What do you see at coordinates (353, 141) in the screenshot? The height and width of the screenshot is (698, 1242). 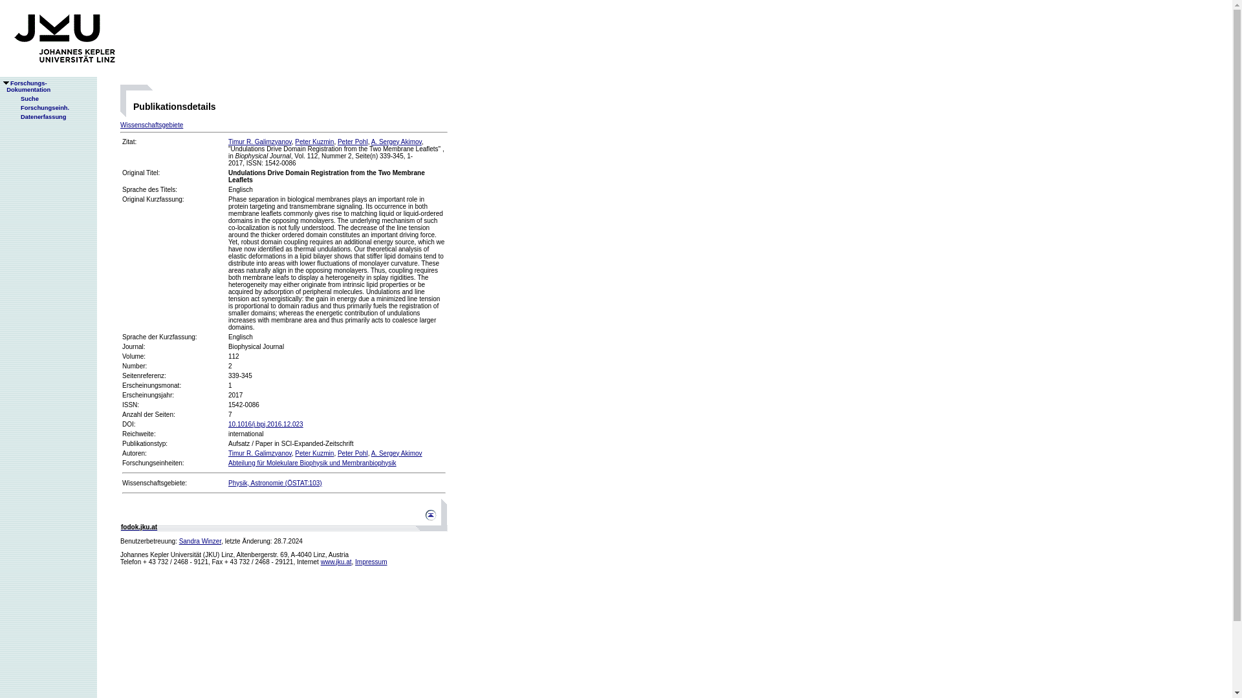 I see `Impressum` at bounding box center [353, 141].